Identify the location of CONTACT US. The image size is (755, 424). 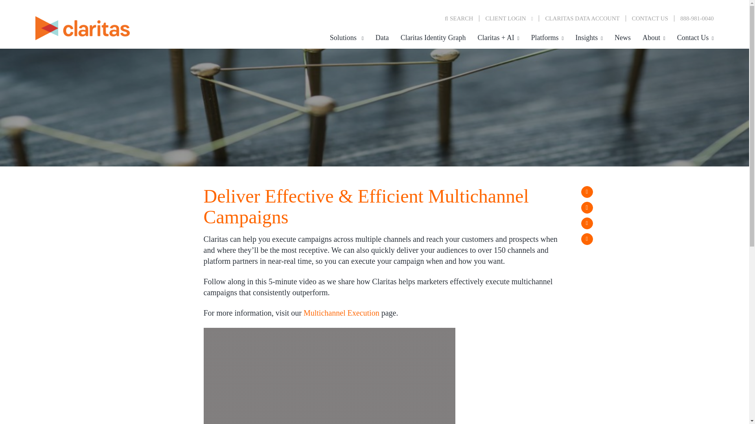
(650, 18).